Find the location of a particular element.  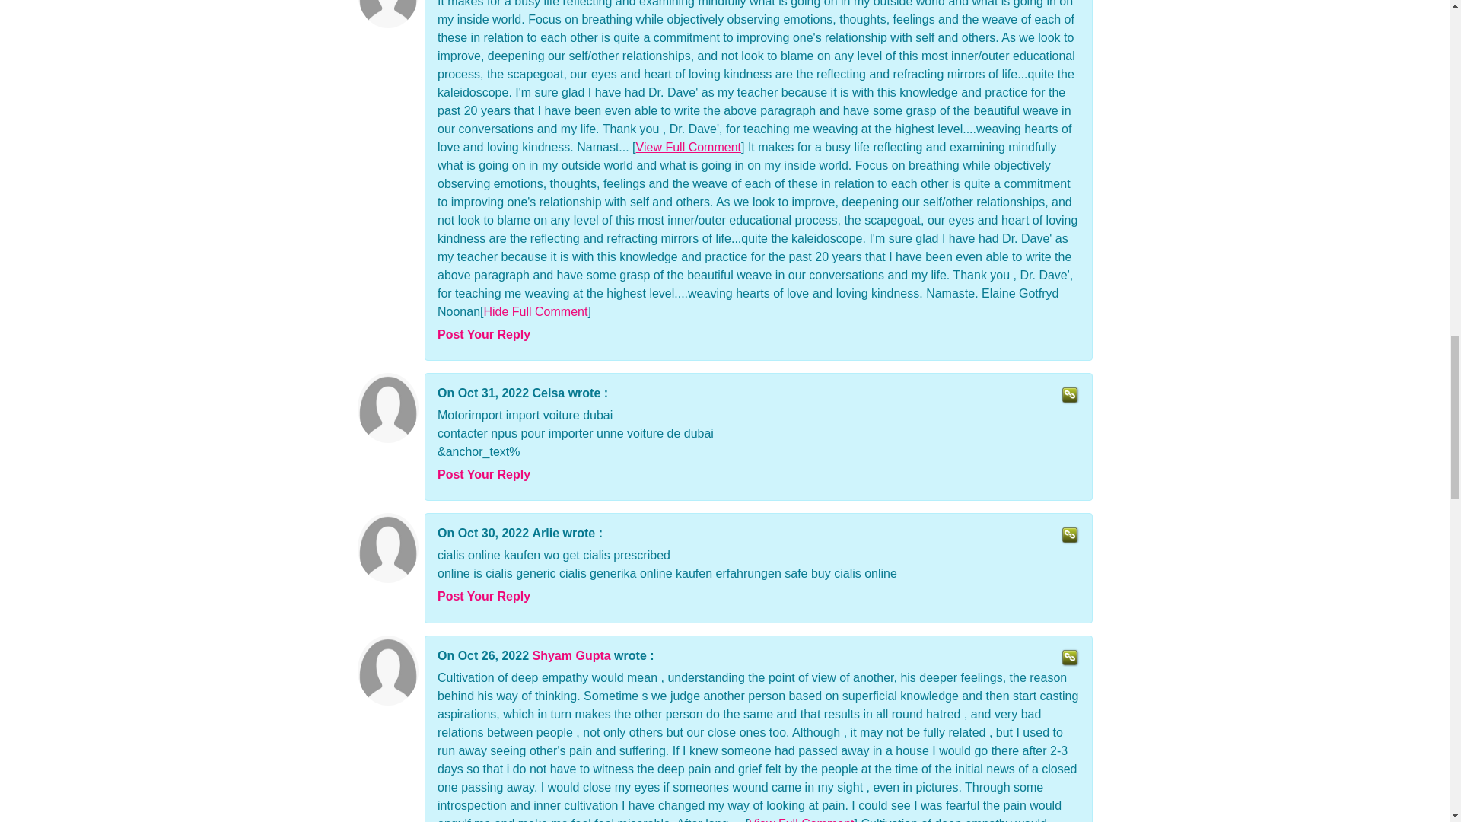

Hide Full Comment is located at coordinates (535, 311).